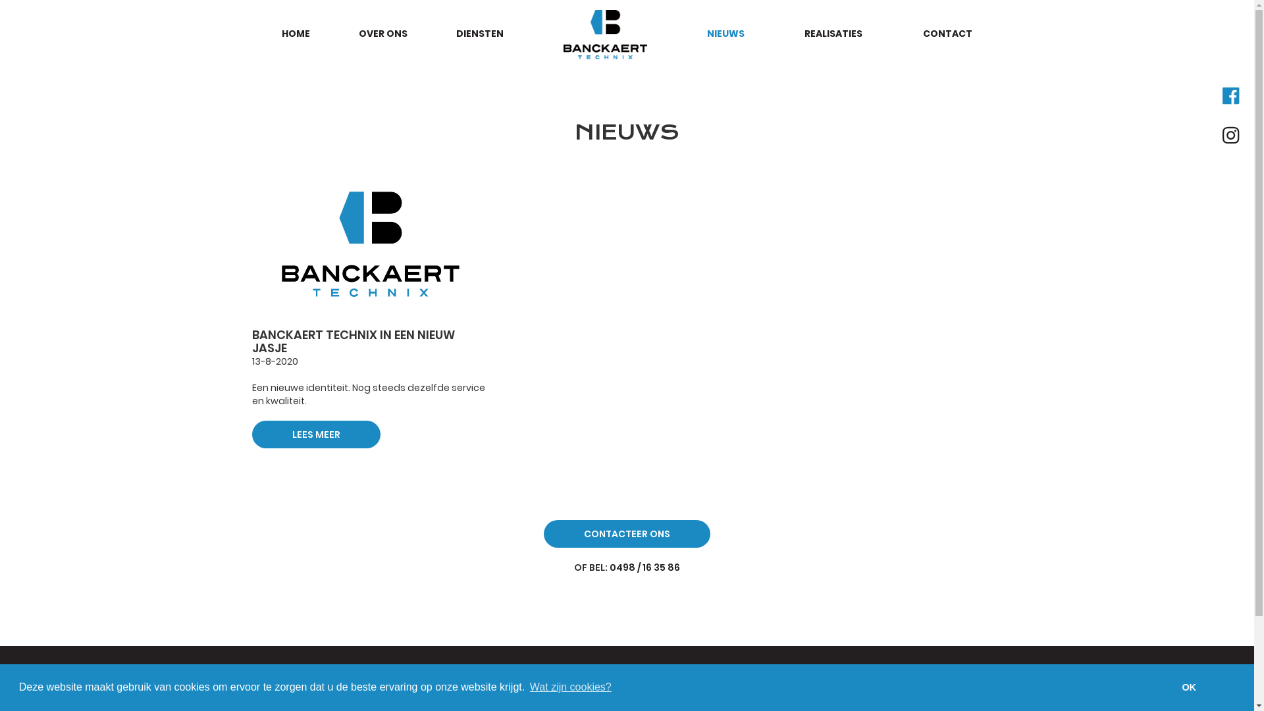 The image size is (1264, 711). Describe the element at coordinates (1189, 687) in the screenshot. I see `OK` at that location.